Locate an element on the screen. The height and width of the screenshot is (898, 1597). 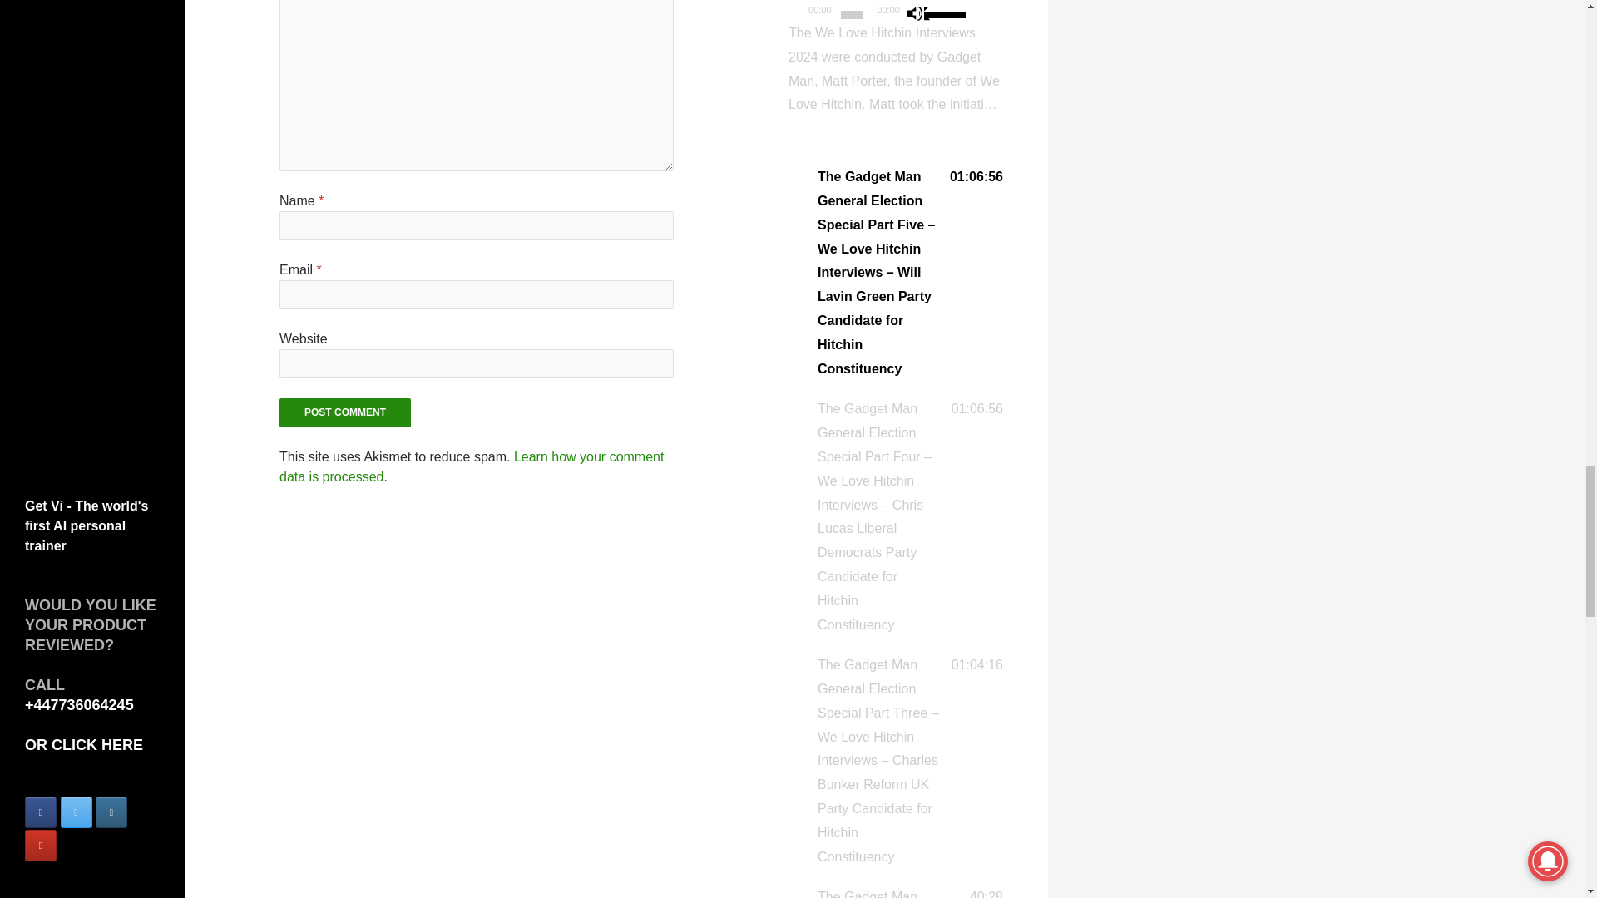
Skip Forward is located at coordinates (1003, 15).